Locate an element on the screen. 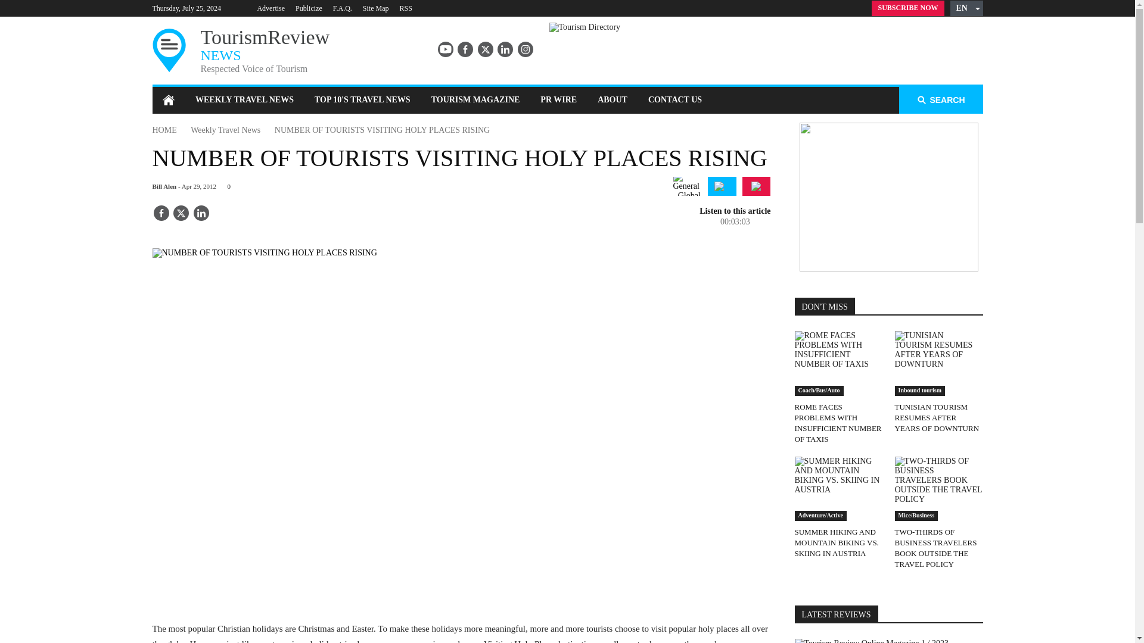 This screenshot has width=1144, height=643. ABOUT is located at coordinates (613, 100).